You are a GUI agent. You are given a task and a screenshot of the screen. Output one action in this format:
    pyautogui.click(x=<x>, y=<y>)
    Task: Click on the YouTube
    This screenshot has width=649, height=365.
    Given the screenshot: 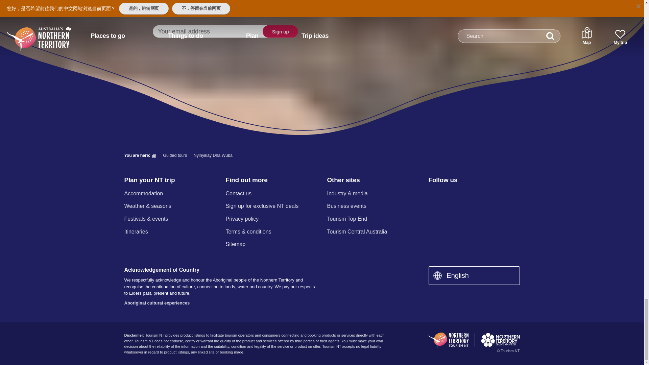 What is the action you would take?
    pyautogui.click(x=485, y=194)
    